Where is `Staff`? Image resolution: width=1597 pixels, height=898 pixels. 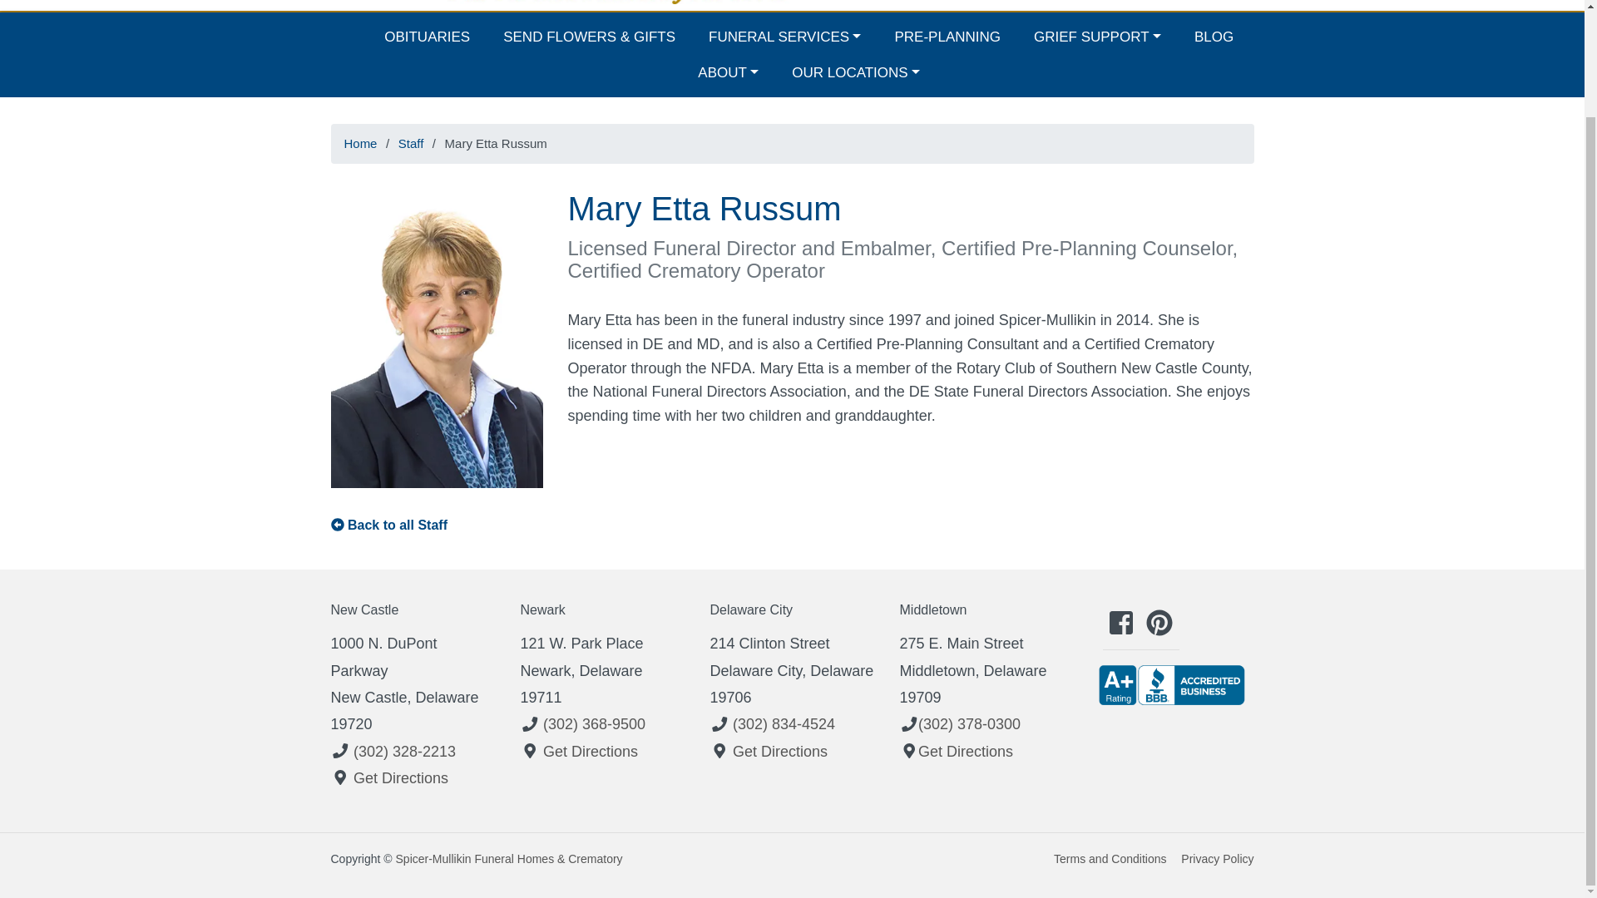
Staff is located at coordinates (411, 143).